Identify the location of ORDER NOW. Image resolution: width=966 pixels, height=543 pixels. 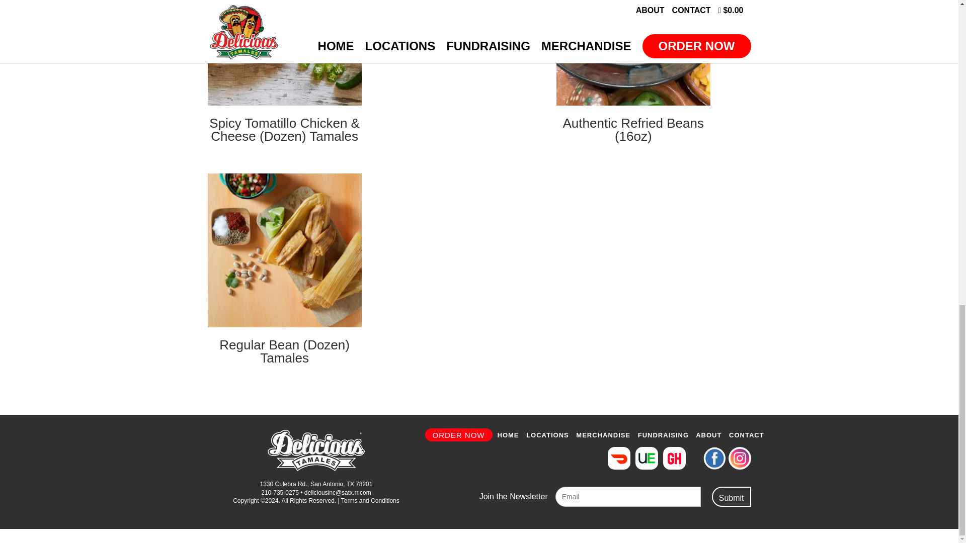
(458, 435).